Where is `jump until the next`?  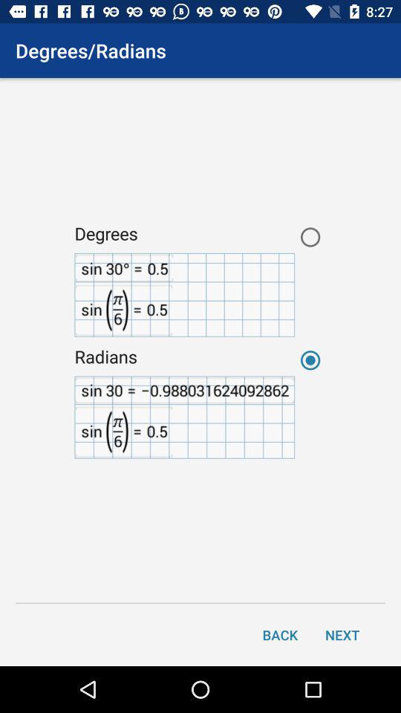
jump until the next is located at coordinates (342, 634).